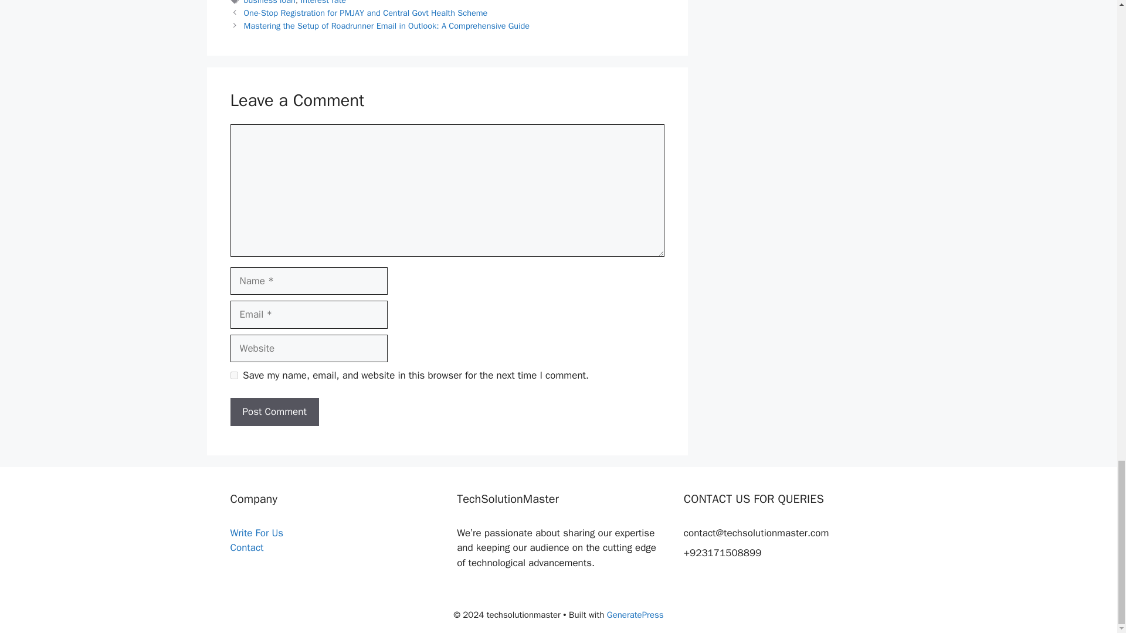 The width and height of the screenshot is (1126, 633). What do you see at coordinates (246, 547) in the screenshot?
I see `Contact` at bounding box center [246, 547].